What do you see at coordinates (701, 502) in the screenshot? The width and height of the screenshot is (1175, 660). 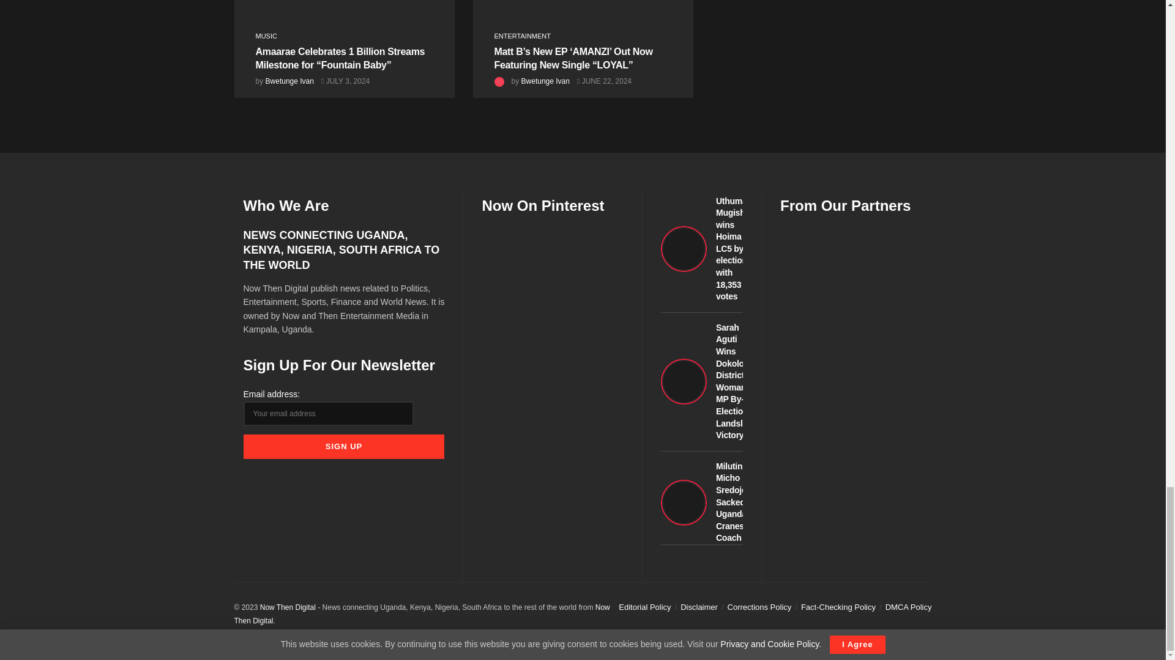 I see `Milutin Micho Sredojevic Sacked as Uganda Cranes Coach` at bounding box center [701, 502].